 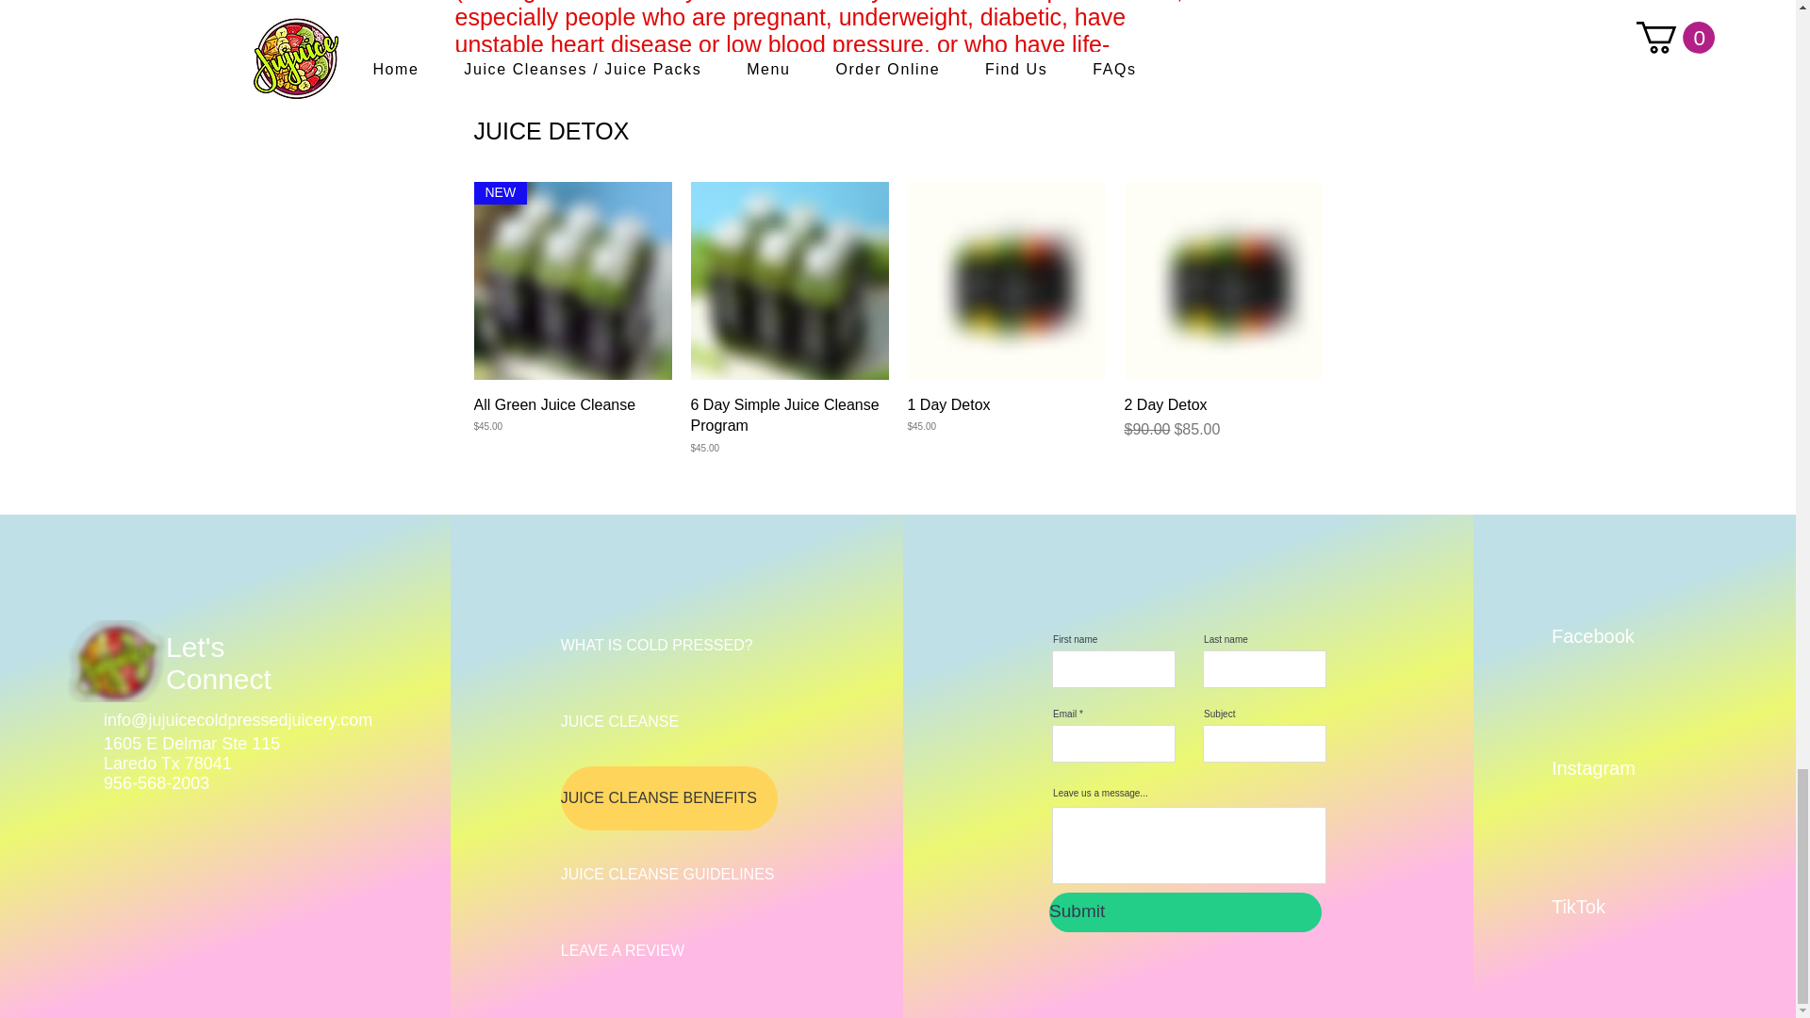 What do you see at coordinates (669, 875) in the screenshot?
I see `JUICE CLEANSE GUIDELINES` at bounding box center [669, 875].